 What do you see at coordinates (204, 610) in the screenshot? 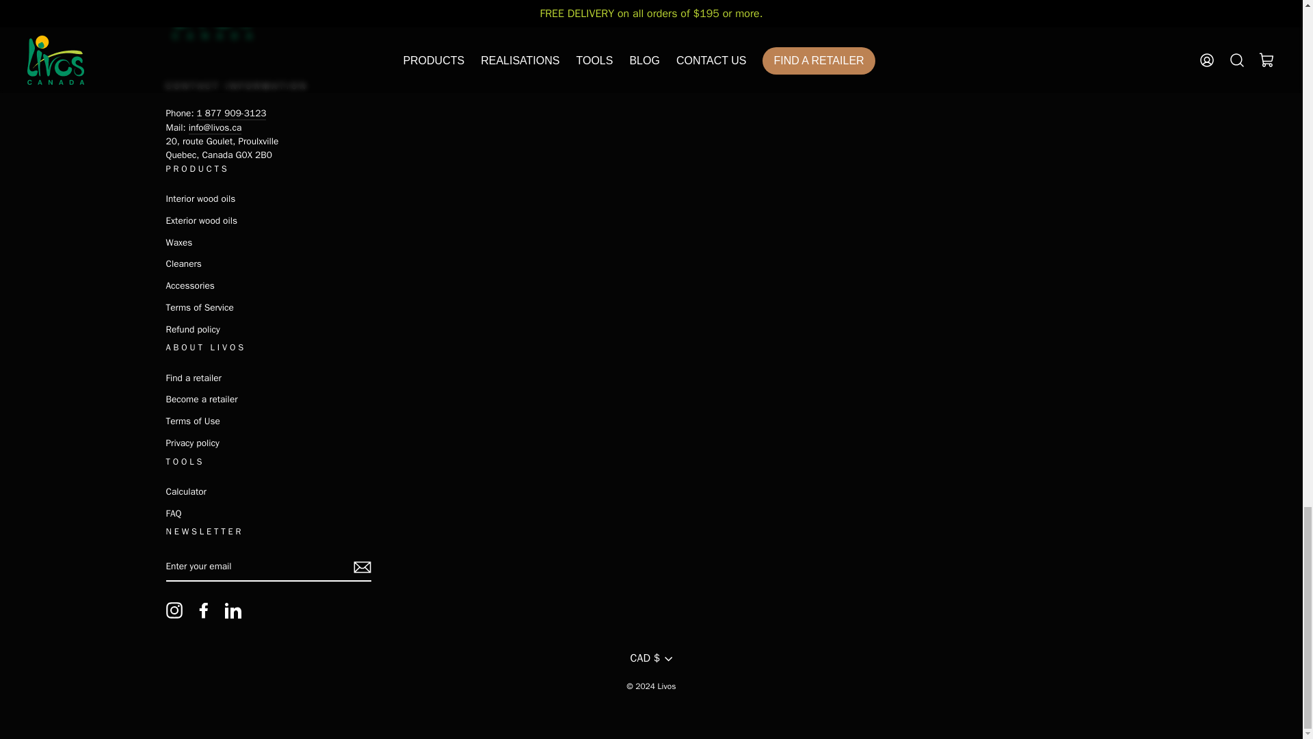
I see `Livos on Facebook` at bounding box center [204, 610].